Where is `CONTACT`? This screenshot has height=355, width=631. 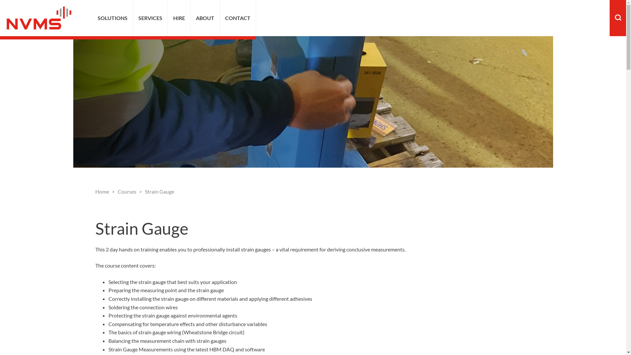 CONTACT is located at coordinates (238, 18).